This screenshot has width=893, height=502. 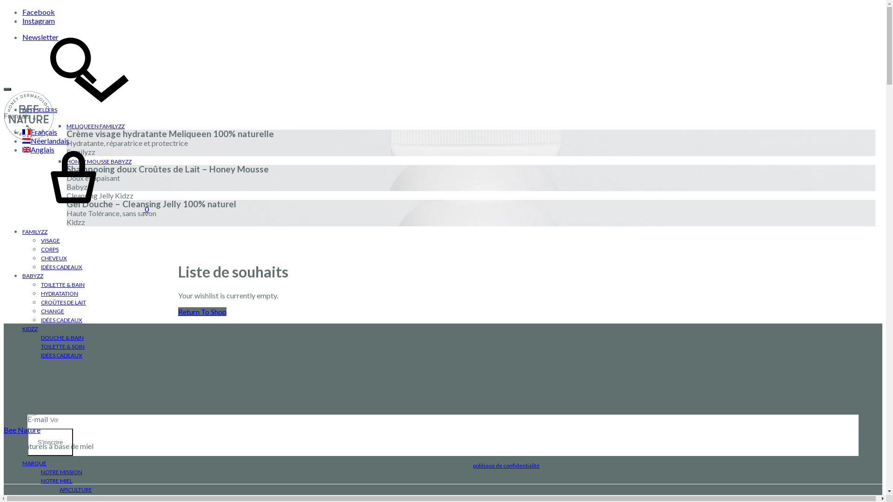 What do you see at coordinates (50, 241) in the screenshot?
I see `VISAGE` at bounding box center [50, 241].